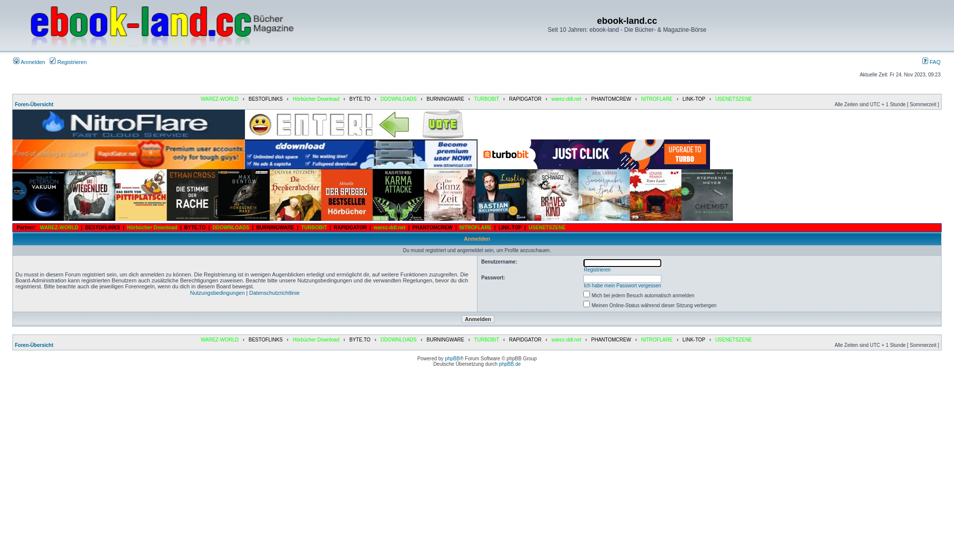 This screenshot has width=954, height=536. What do you see at coordinates (733, 339) in the screenshot?
I see `USENETSZENE` at bounding box center [733, 339].